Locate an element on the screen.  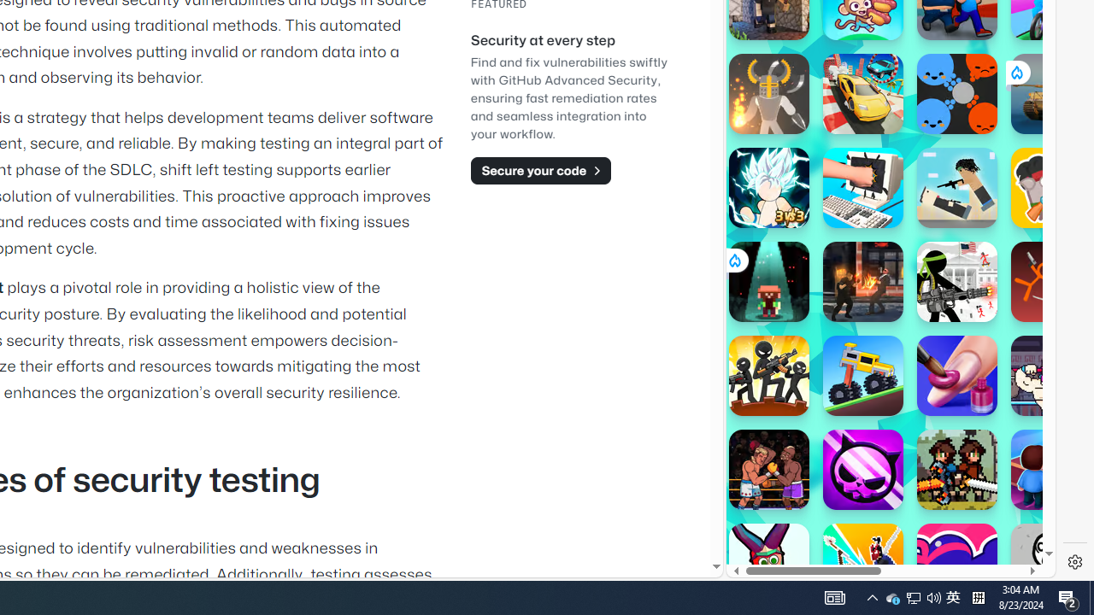
Nails DIY: Manicure Master is located at coordinates (957, 376).